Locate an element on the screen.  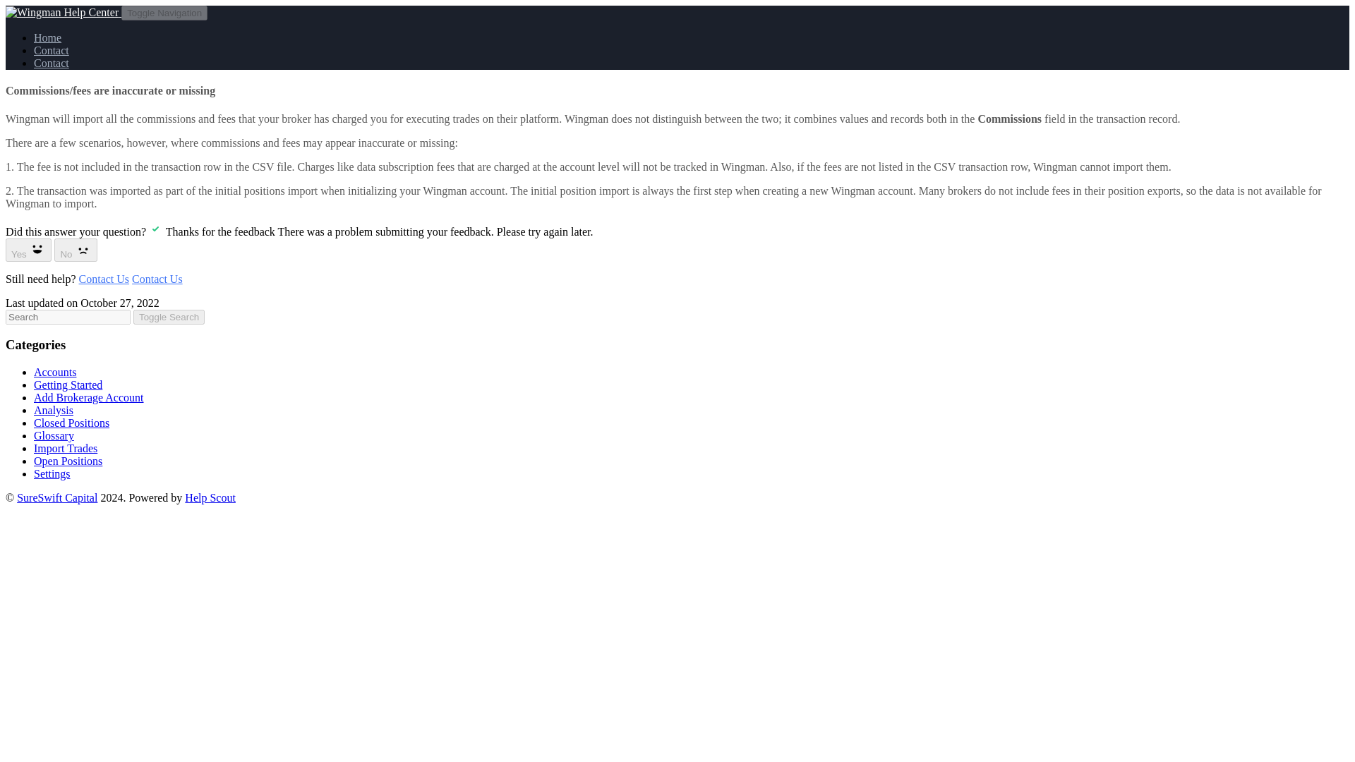
Toggle Navigation is located at coordinates (164, 13).